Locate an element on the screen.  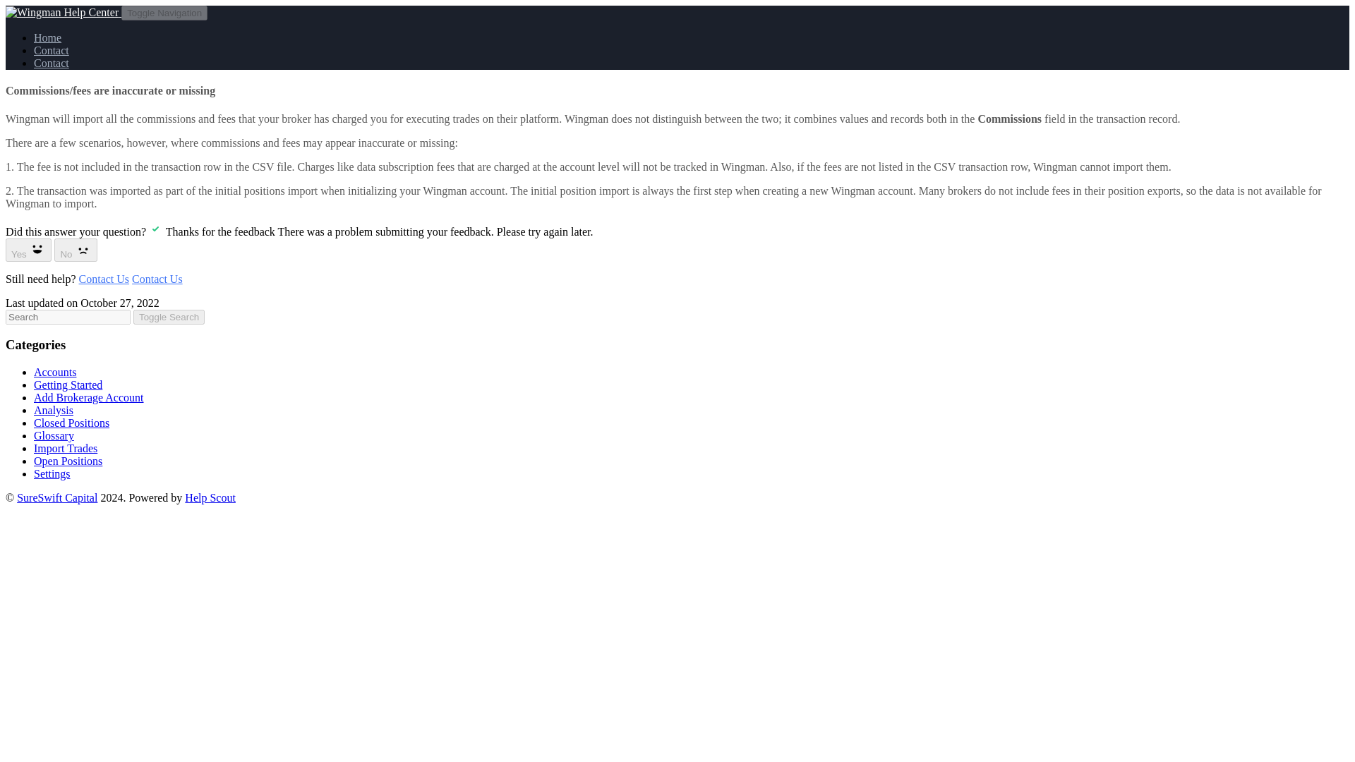
Toggle Navigation is located at coordinates (164, 13).